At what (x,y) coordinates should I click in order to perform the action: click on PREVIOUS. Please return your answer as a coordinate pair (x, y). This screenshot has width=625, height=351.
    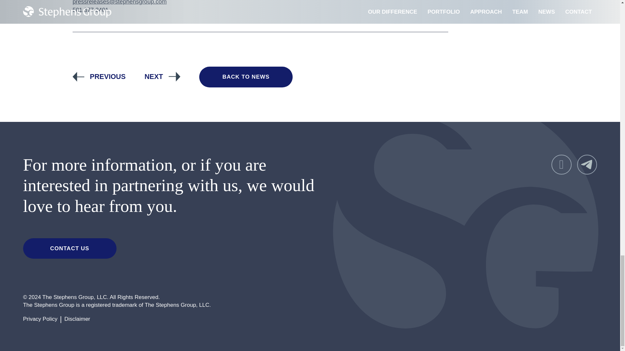
    Looking at the image, I should click on (99, 77).